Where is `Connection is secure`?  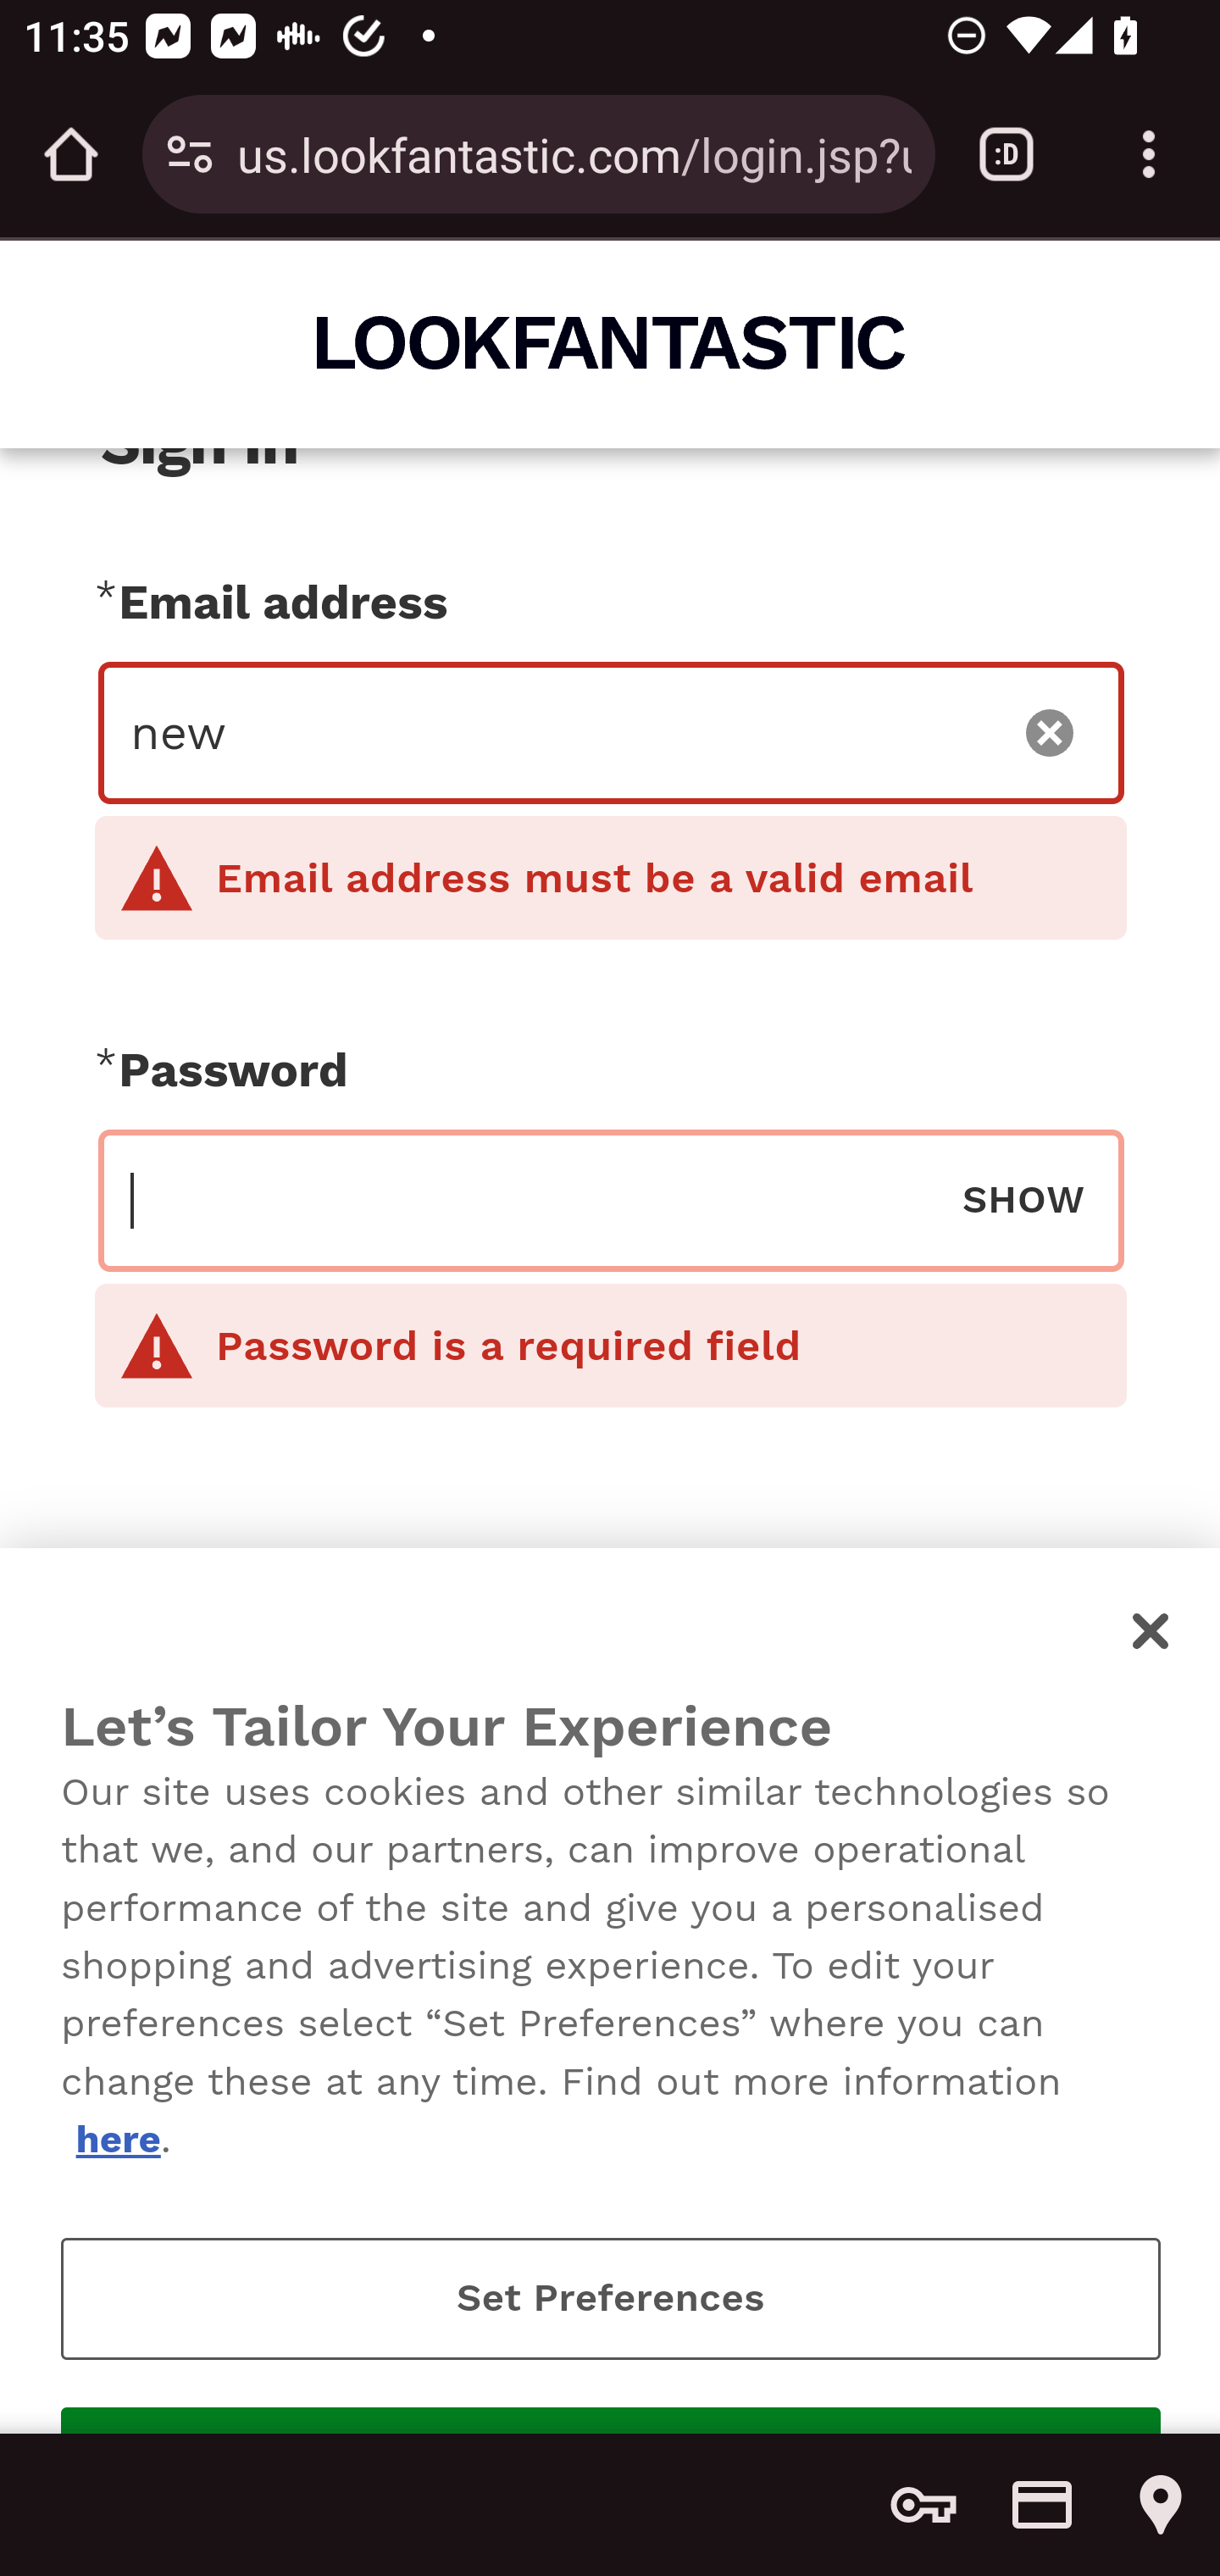 Connection is secure is located at coordinates (190, 154).